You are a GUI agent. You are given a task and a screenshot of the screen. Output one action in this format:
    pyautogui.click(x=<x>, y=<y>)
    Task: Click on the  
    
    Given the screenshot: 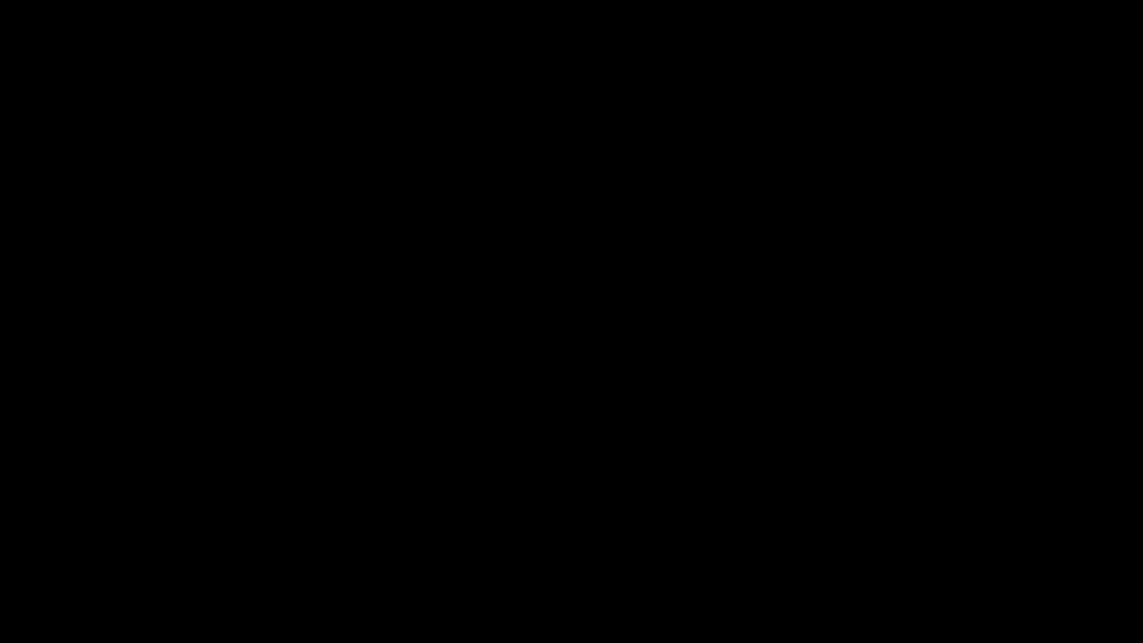 What is the action you would take?
    pyautogui.click(x=1, y=626)
    